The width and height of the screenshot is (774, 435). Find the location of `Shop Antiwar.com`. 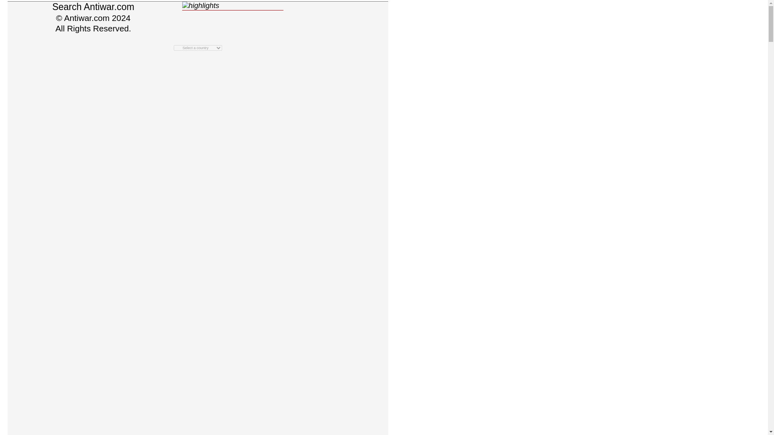

Shop Antiwar.com is located at coordinates (198, 118).